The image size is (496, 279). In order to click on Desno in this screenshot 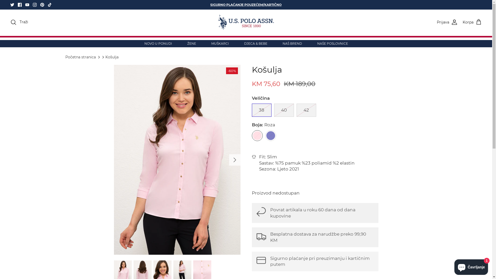, I will do `click(235, 160)`.